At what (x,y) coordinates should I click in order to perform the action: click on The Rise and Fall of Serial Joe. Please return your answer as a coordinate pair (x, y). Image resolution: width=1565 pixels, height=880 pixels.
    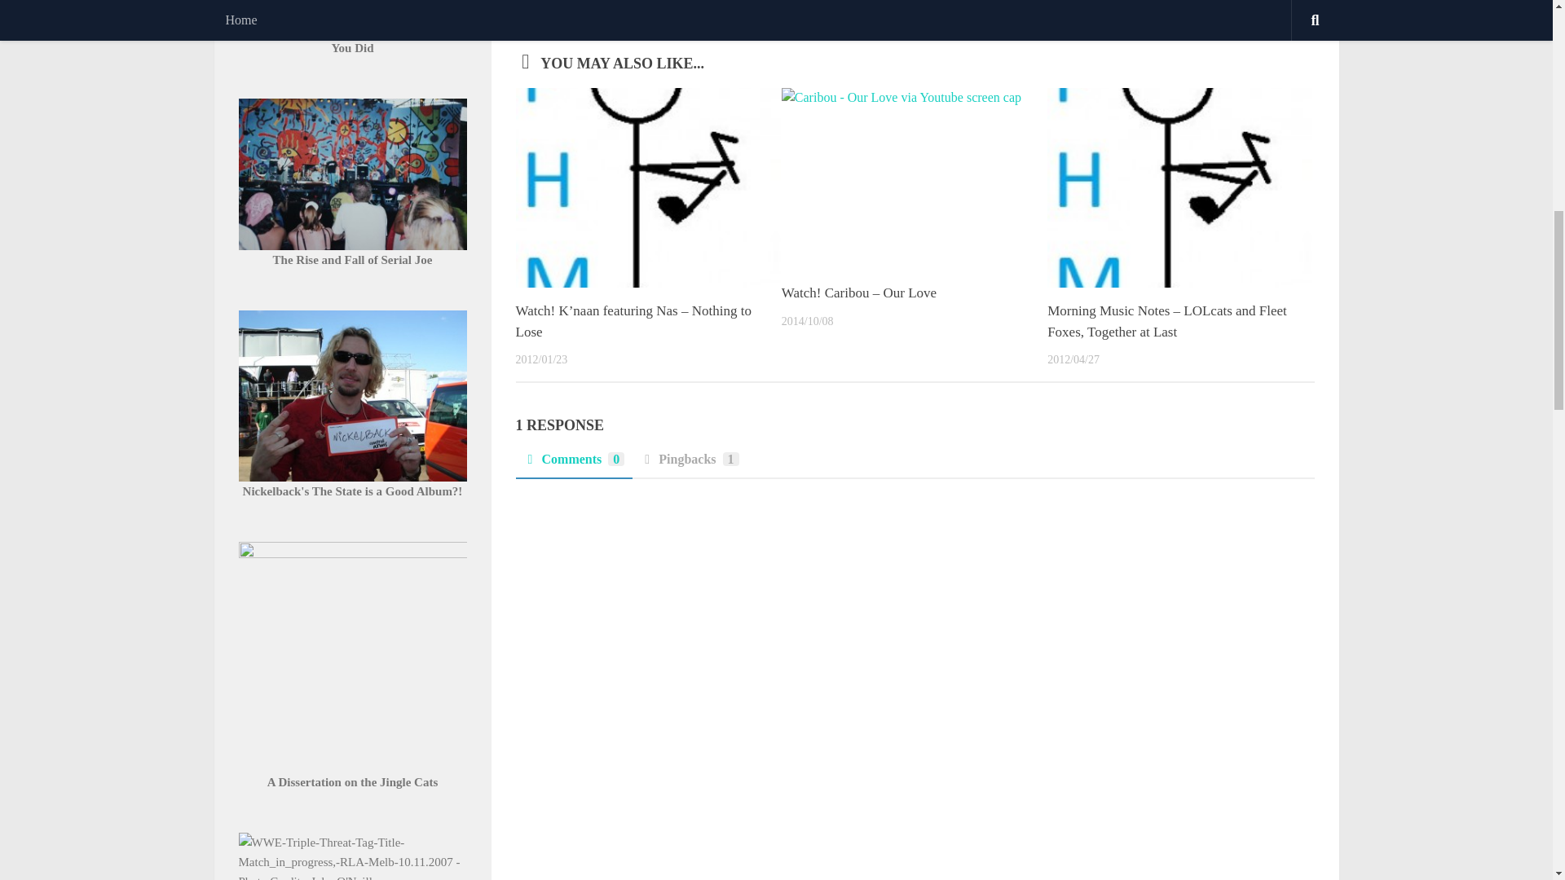
    Looking at the image, I should click on (352, 260).